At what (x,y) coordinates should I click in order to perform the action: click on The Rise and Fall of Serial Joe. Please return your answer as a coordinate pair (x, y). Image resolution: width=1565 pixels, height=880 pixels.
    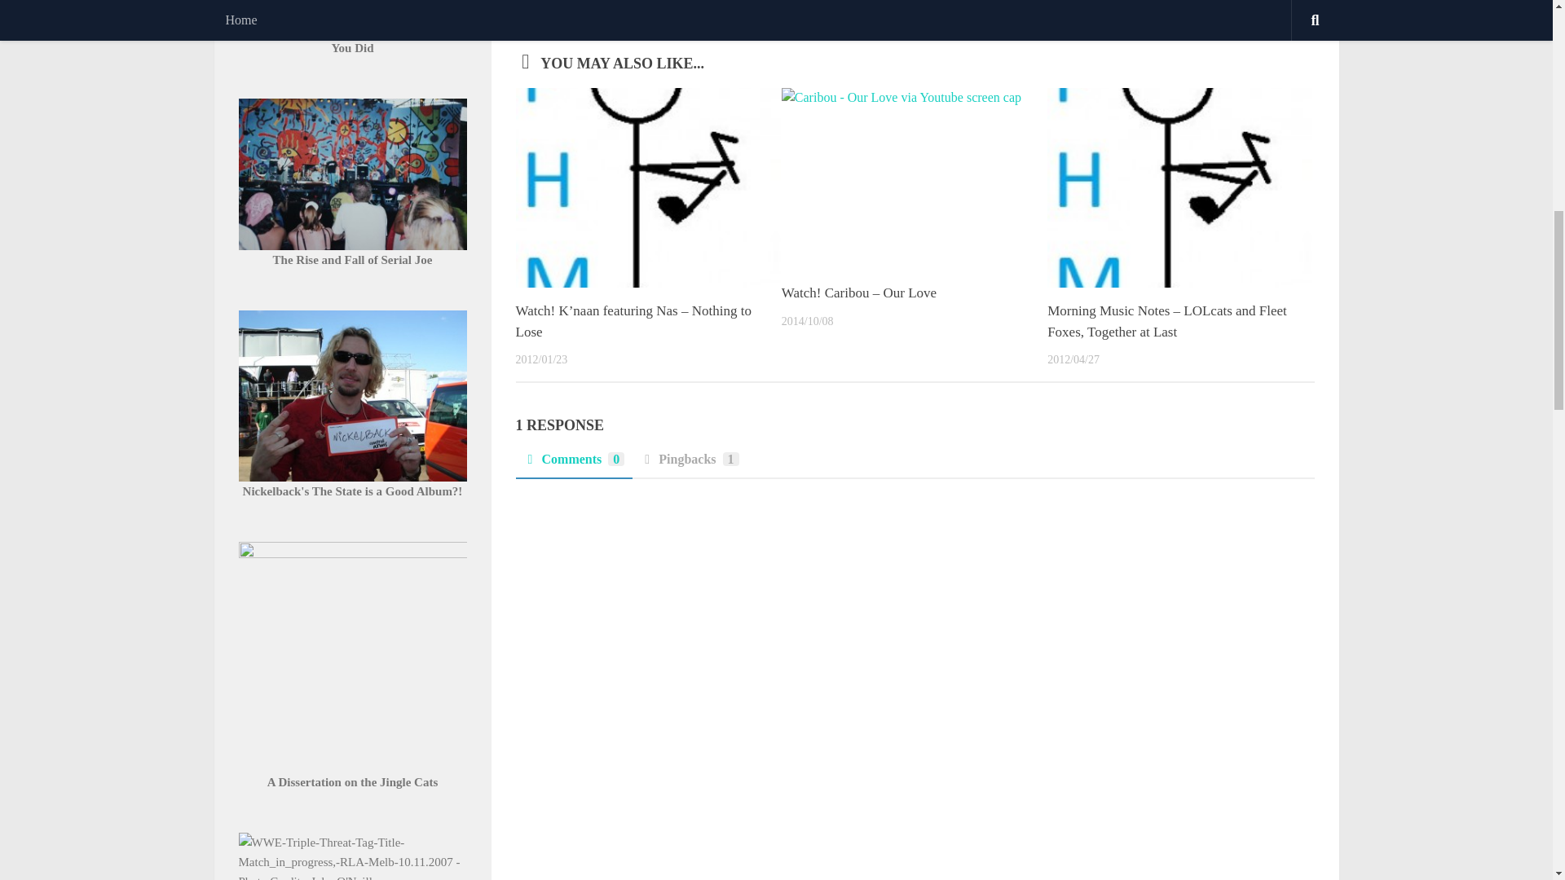
    Looking at the image, I should click on (352, 260).